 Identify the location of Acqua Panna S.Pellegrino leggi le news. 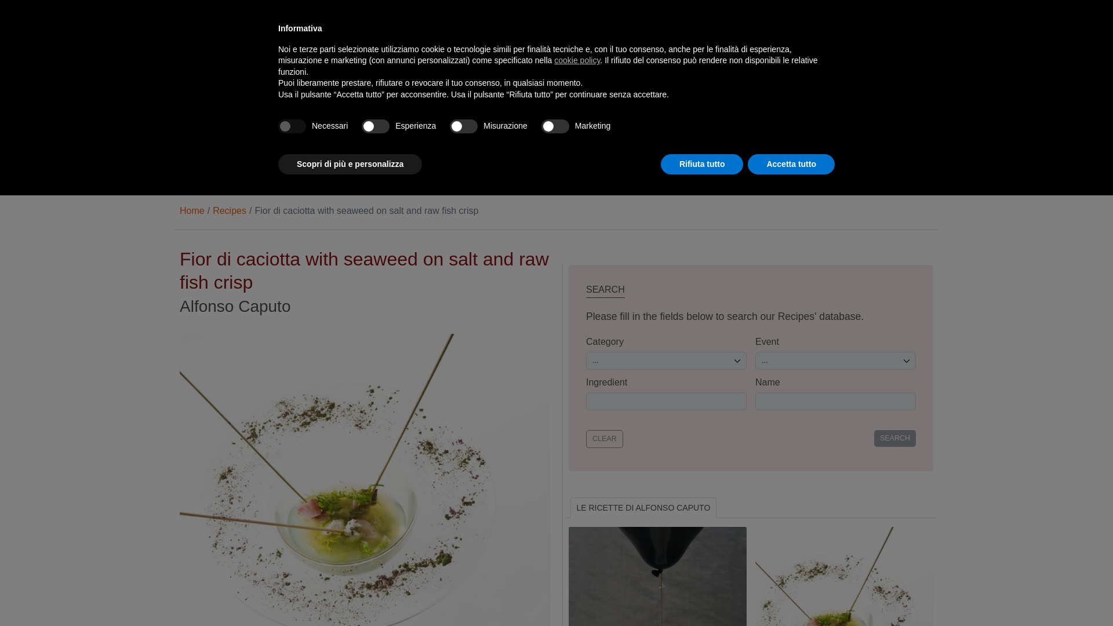
(322, 68).